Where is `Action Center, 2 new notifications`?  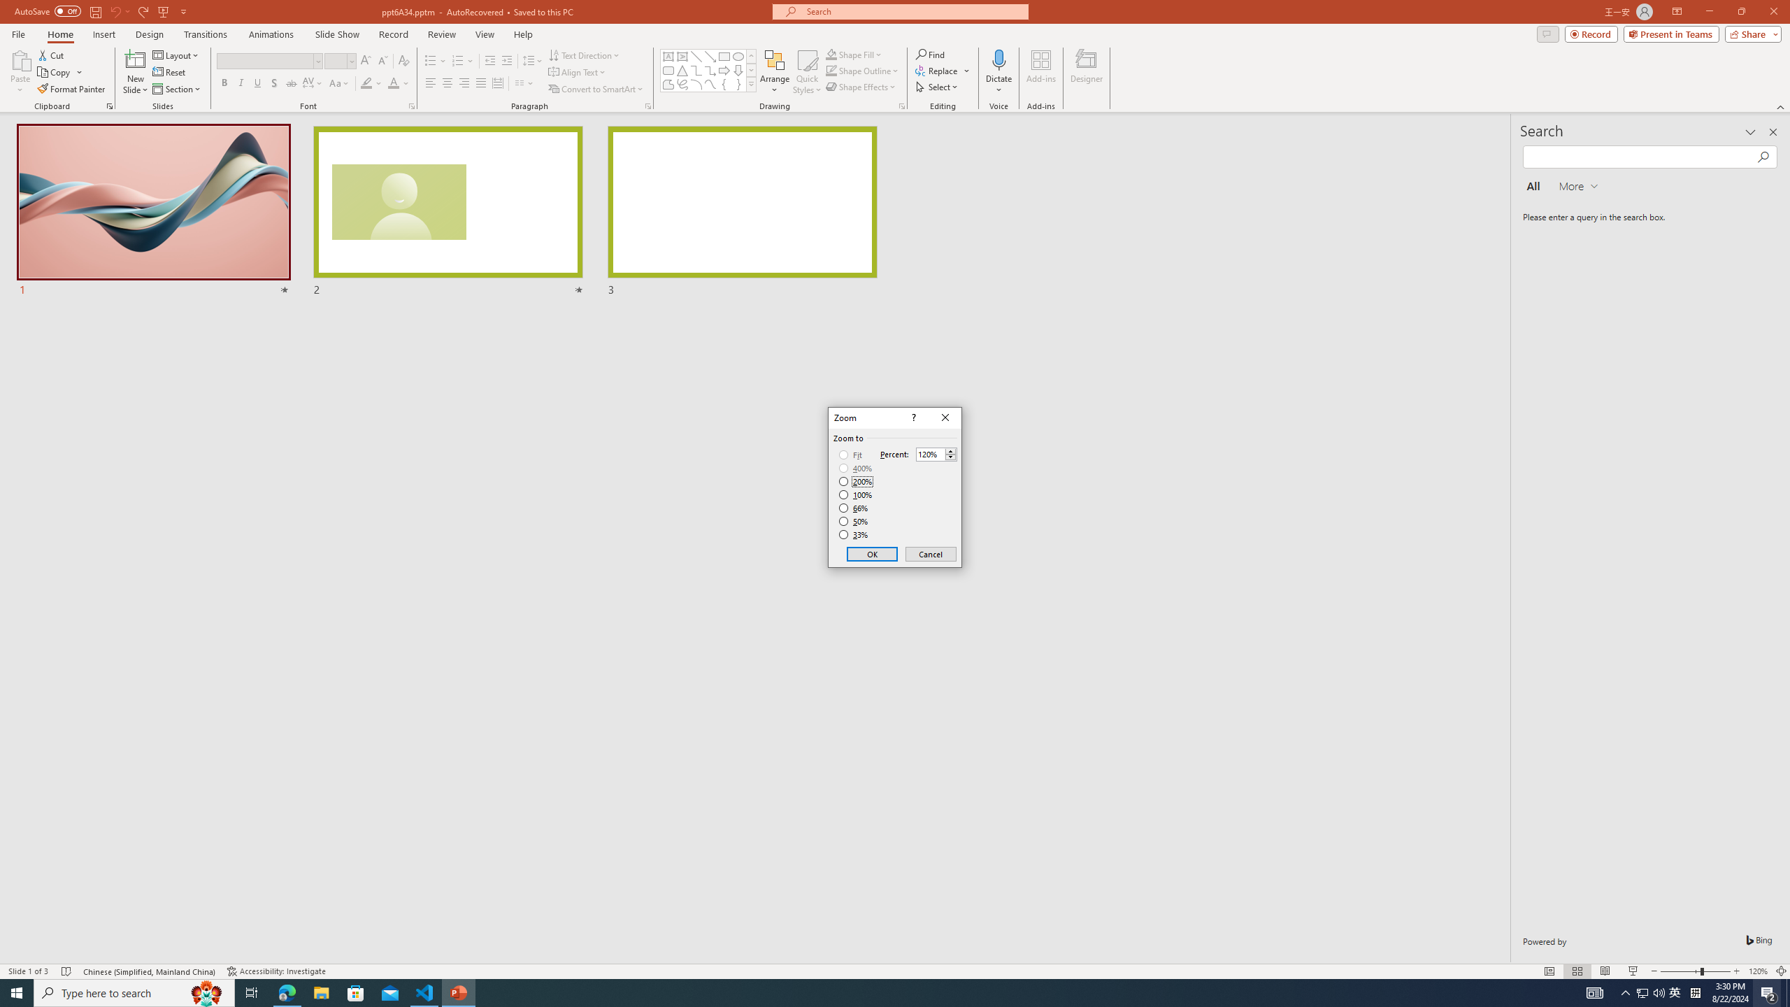
Action Center, 2 new notifications is located at coordinates (1769, 993).